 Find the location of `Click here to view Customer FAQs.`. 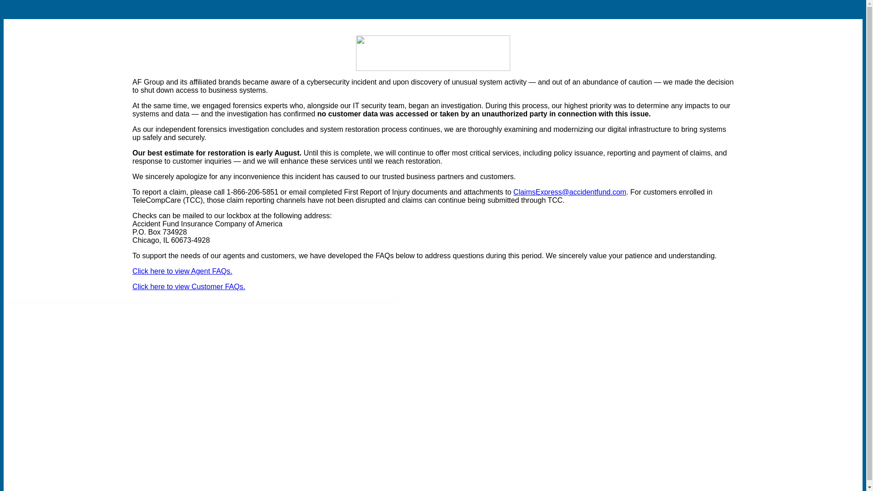

Click here to view Customer FAQs. is located at coordinates (189, 286).